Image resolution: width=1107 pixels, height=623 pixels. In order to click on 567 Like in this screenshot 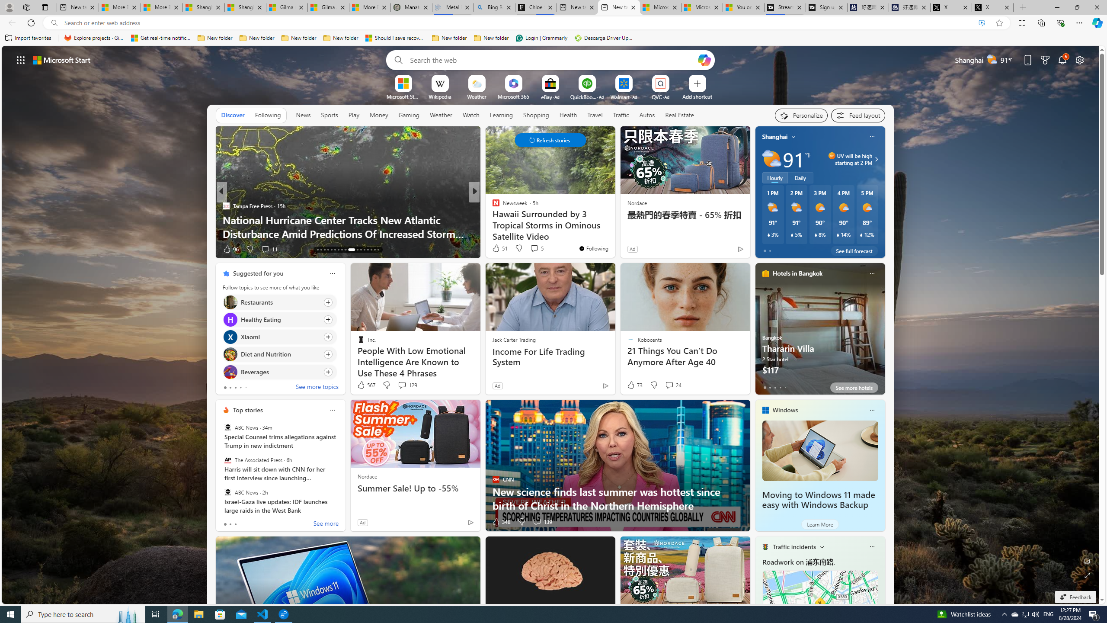, I will do `click(366, 385)`.